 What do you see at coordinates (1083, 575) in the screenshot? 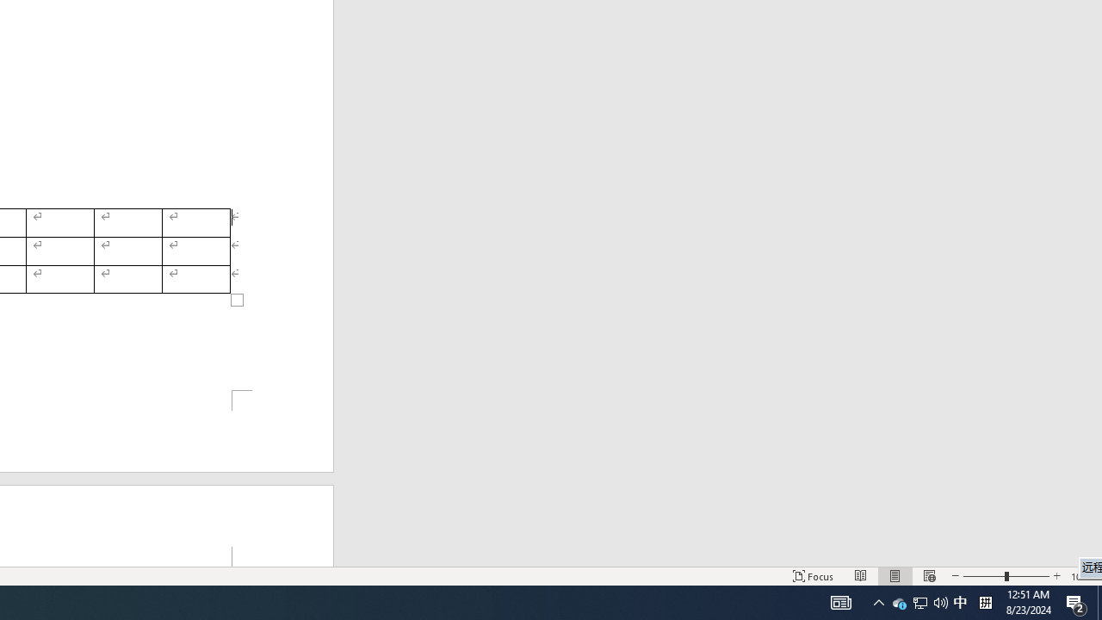
I see `Zoom 100%` at bounding box center [1083, 575].